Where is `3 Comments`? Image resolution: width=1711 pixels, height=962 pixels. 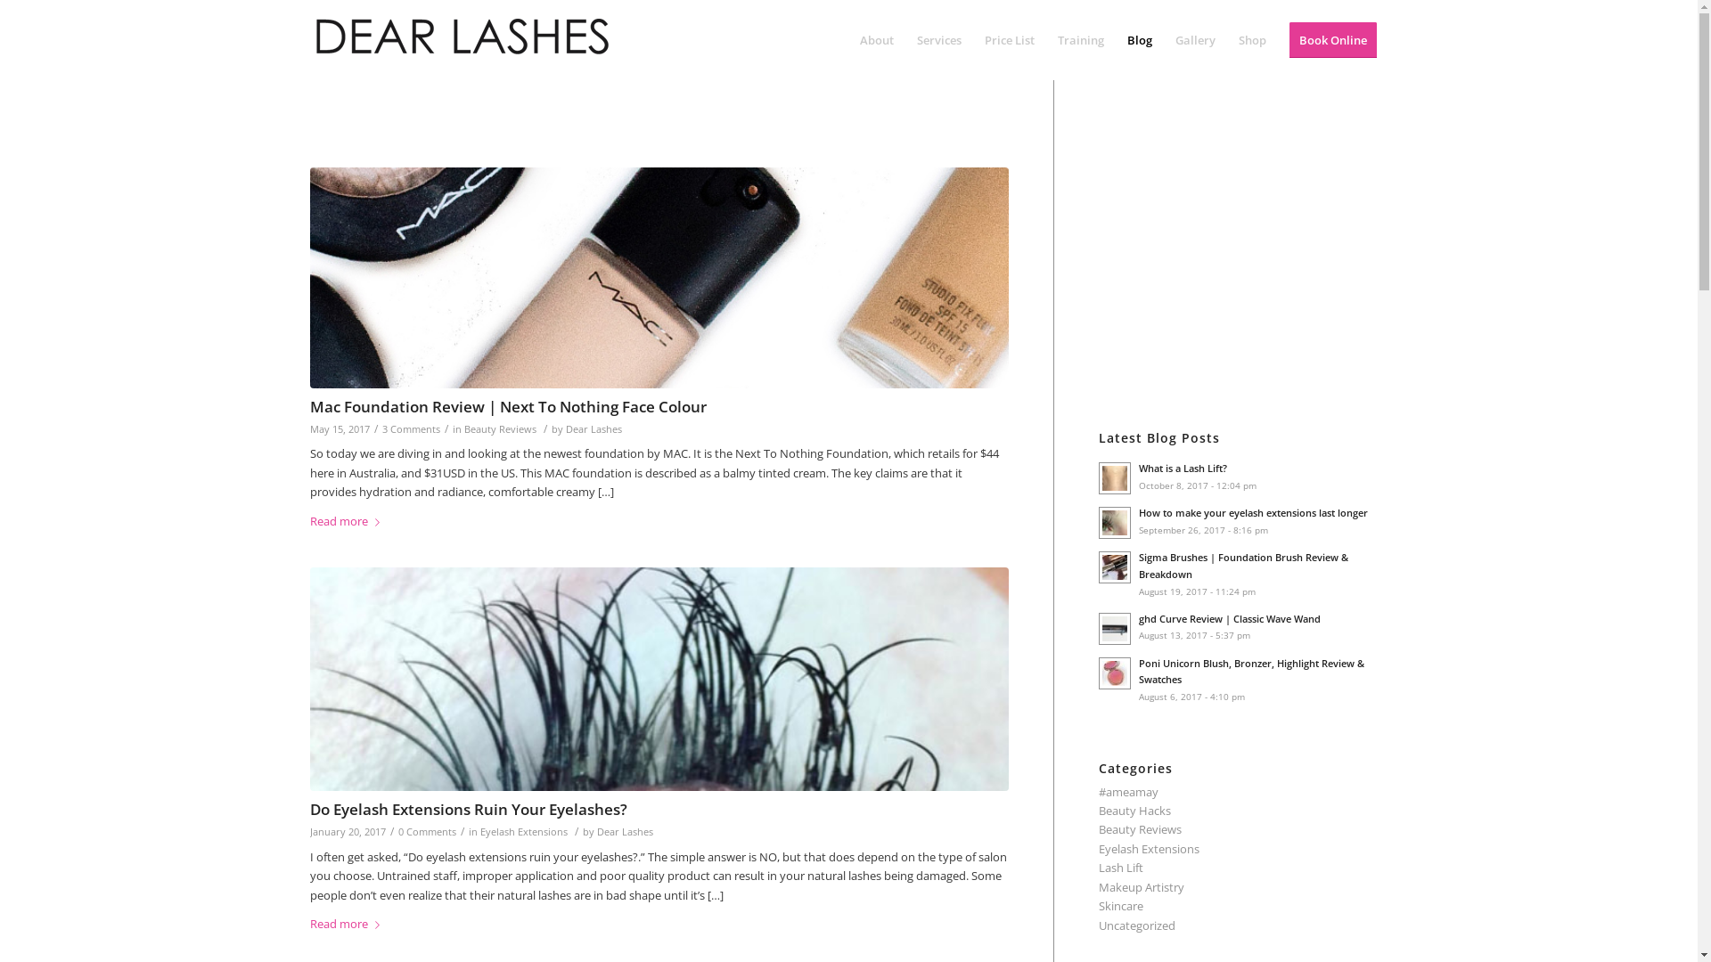 3 Comments is located at coordinates (410, 429).